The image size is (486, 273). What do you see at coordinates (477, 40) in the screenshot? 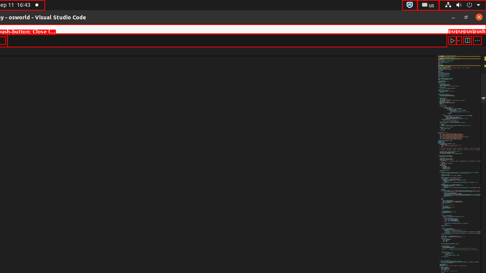
I see `More Actions...` at bounding box center [477, 40].